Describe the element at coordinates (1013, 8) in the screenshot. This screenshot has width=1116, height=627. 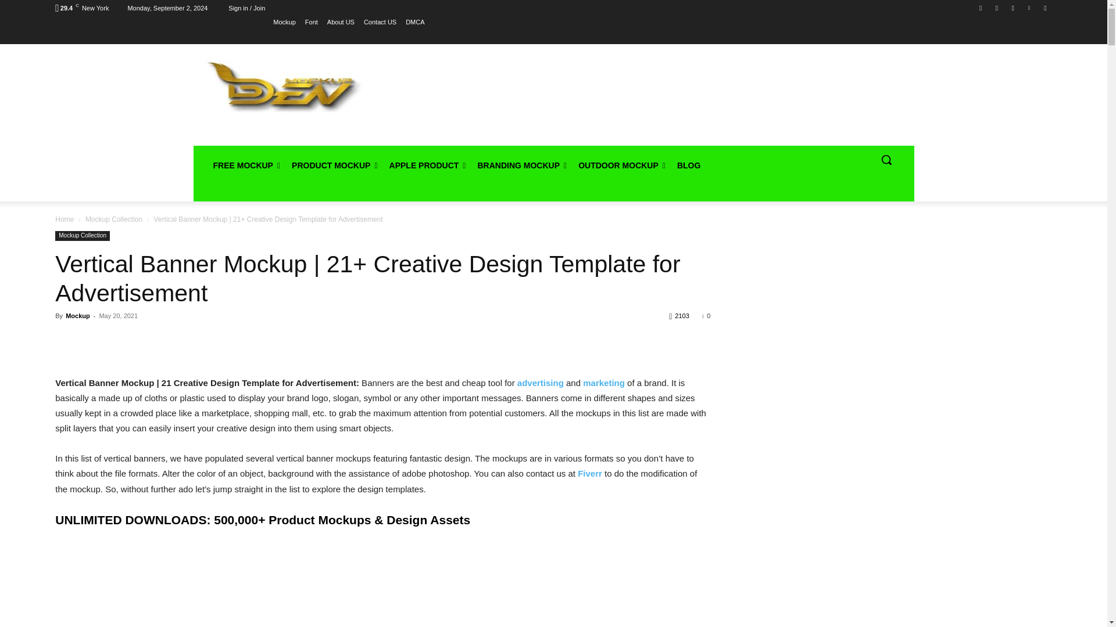
I see `Twitter` at that location.